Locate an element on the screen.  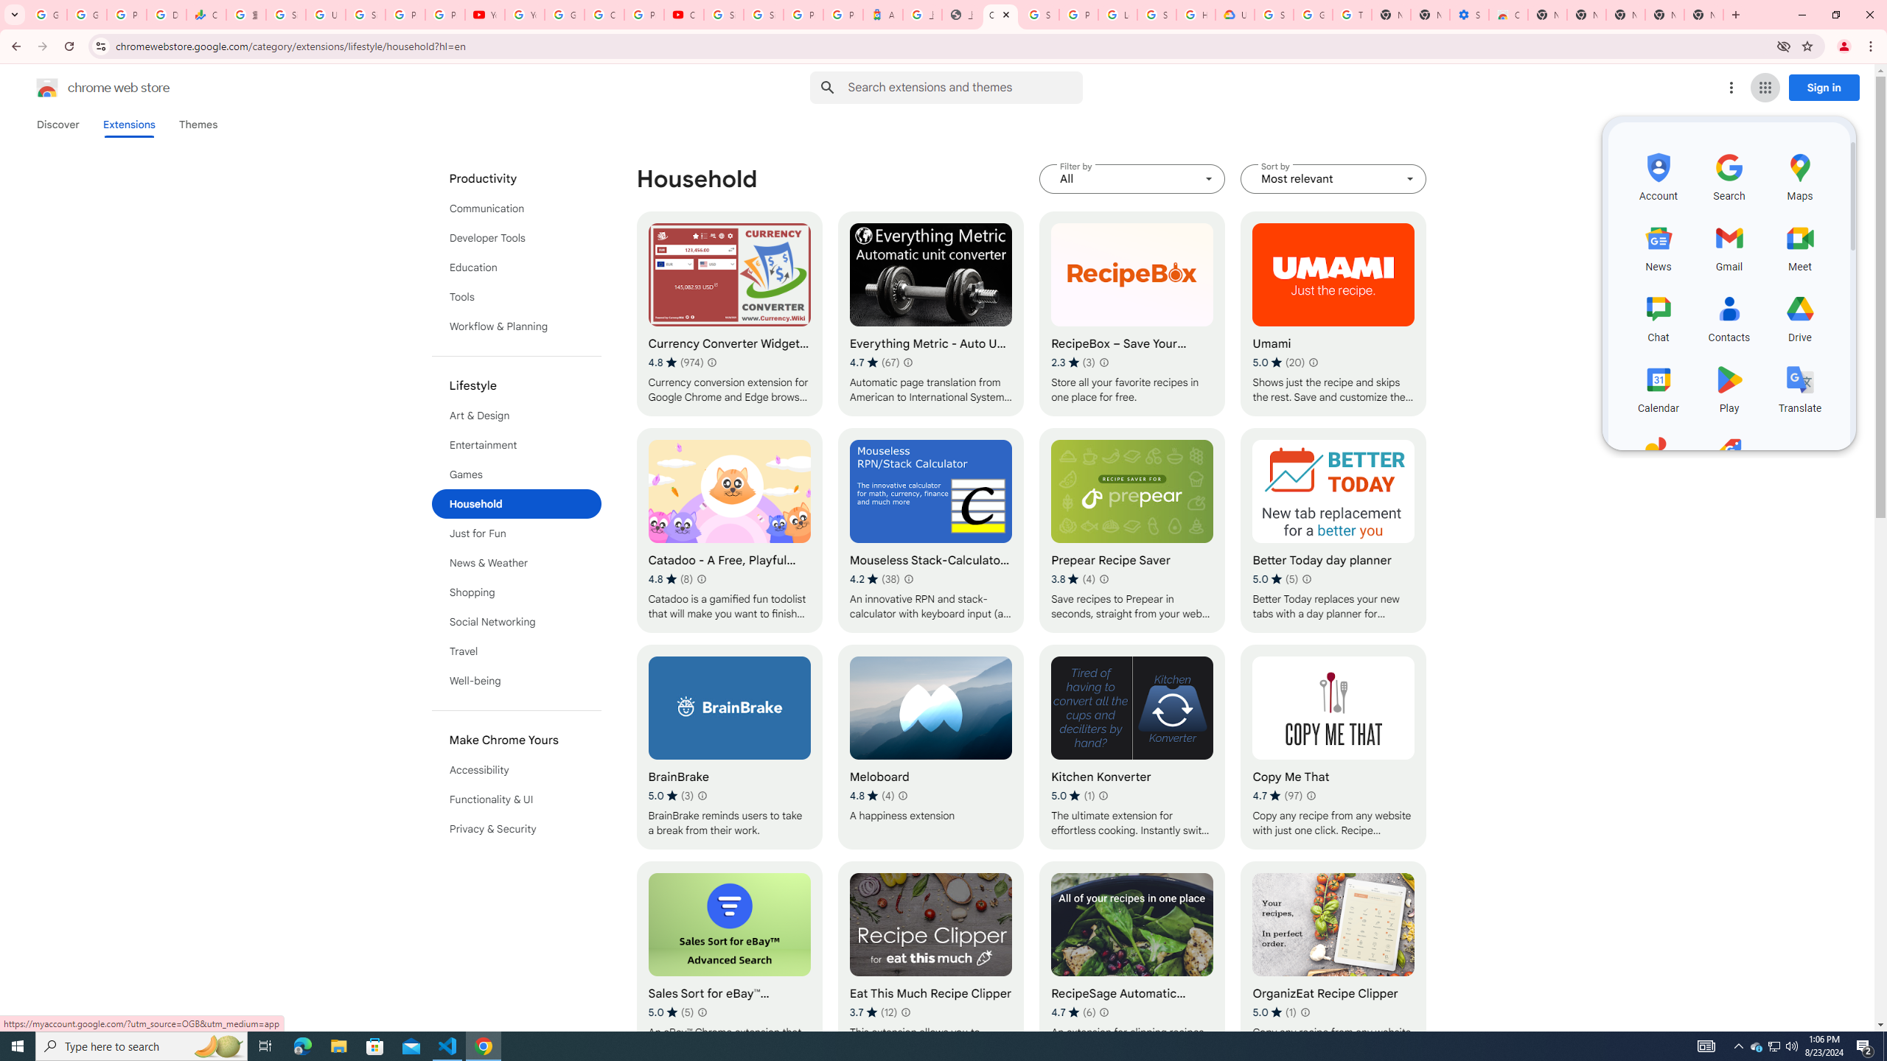
Google Workspace Admin Community is located at coordinates (47, 15).